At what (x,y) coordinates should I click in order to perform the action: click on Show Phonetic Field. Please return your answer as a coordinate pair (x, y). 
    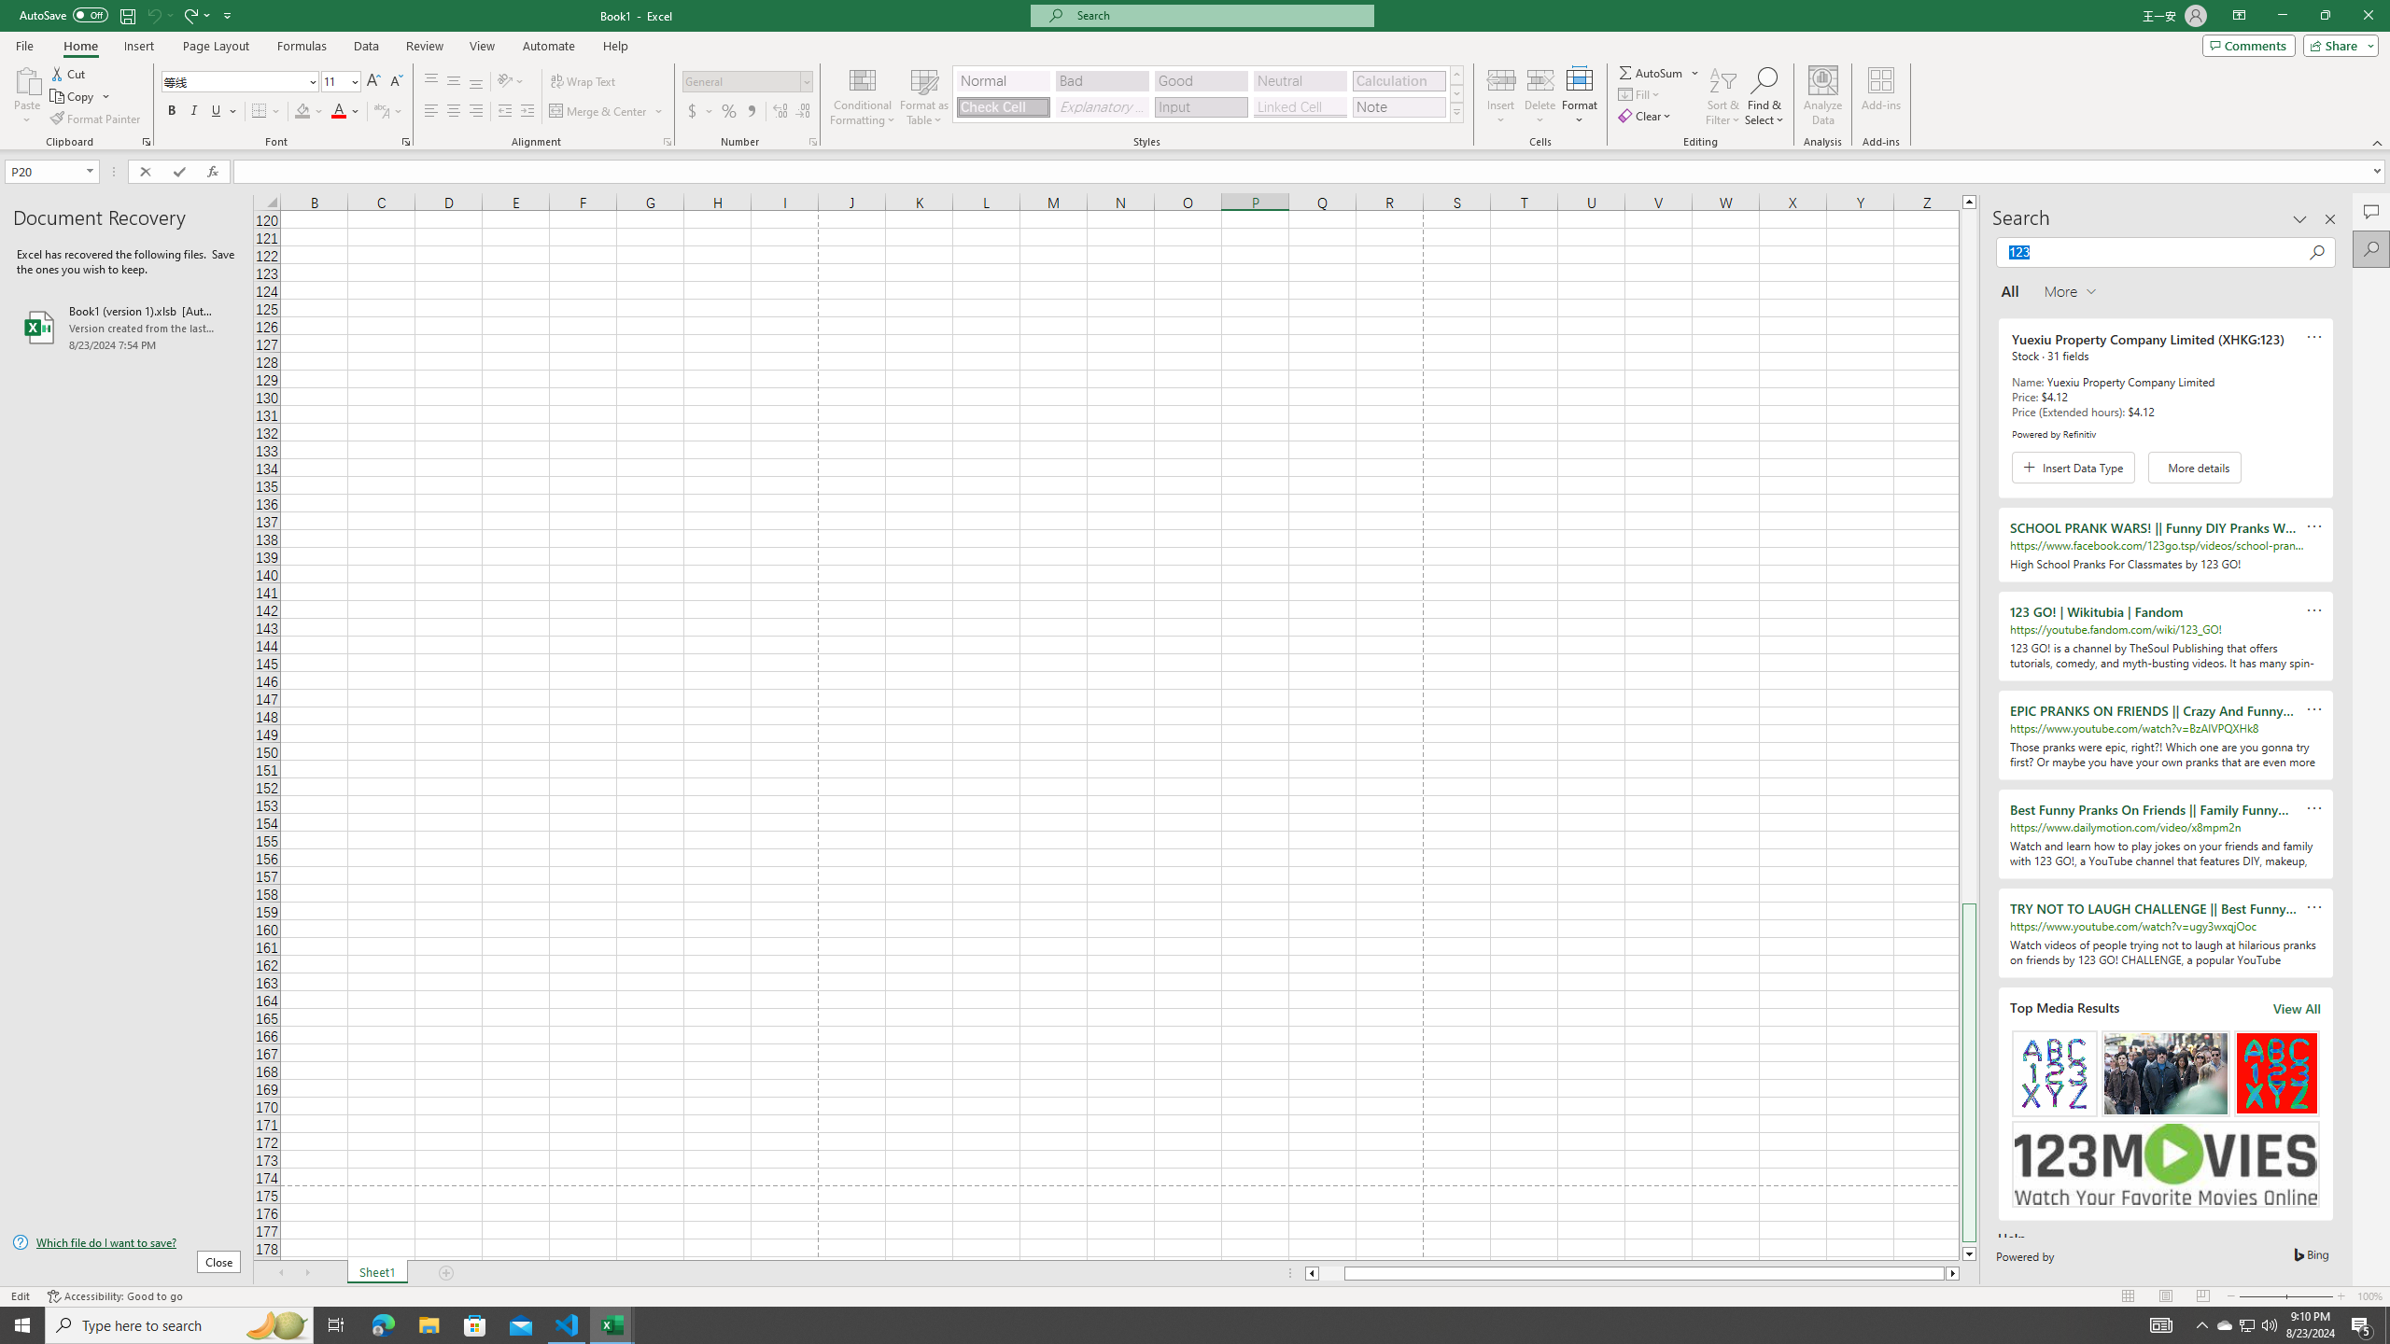
    Looking at the image, I should click on (381, 112).